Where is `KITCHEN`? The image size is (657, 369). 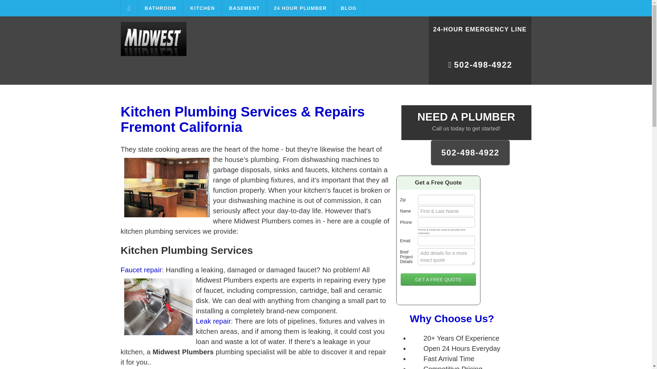
KITCHEN is located at coordinates (203, 8).